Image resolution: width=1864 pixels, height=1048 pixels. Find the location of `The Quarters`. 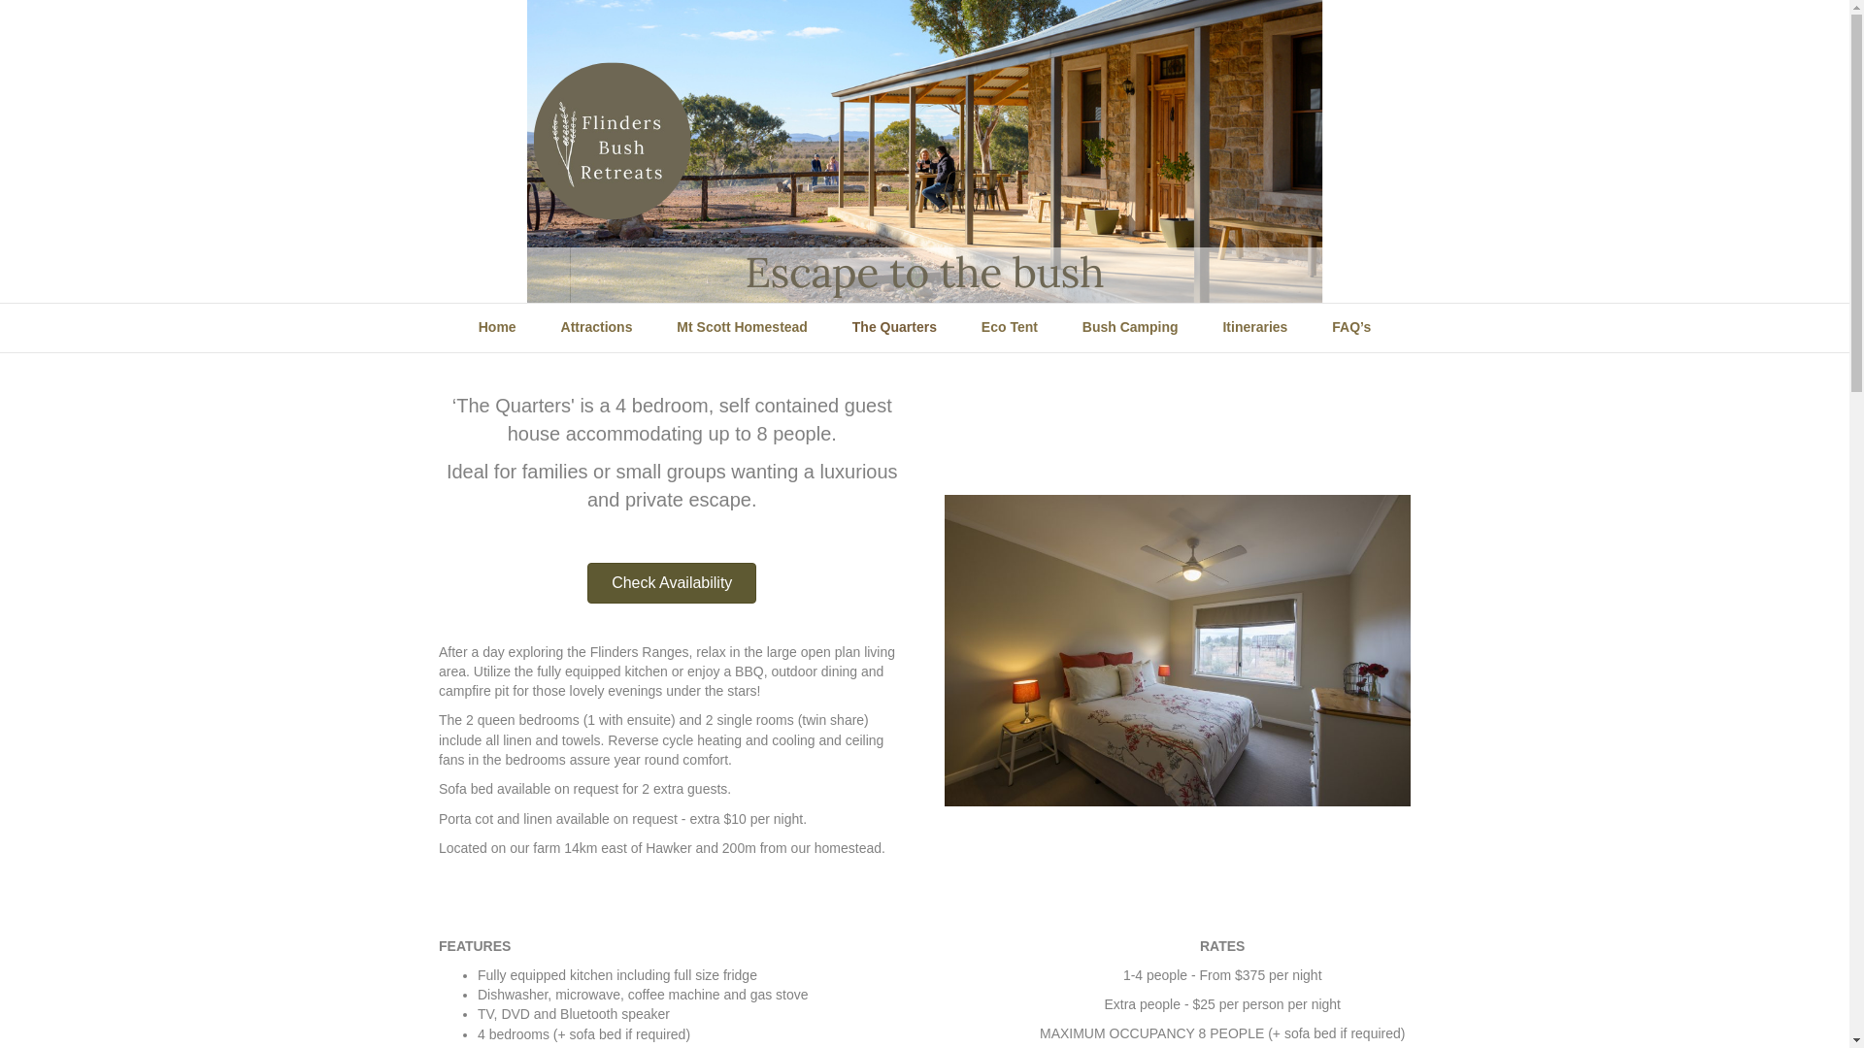

The Quarters is located at coordinates (895, 328).